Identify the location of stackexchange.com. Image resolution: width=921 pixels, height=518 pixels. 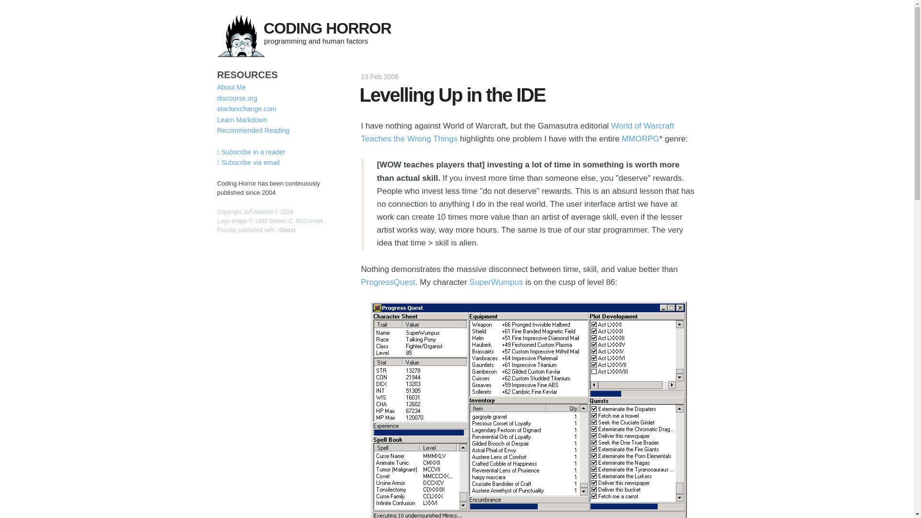
(247, 109).